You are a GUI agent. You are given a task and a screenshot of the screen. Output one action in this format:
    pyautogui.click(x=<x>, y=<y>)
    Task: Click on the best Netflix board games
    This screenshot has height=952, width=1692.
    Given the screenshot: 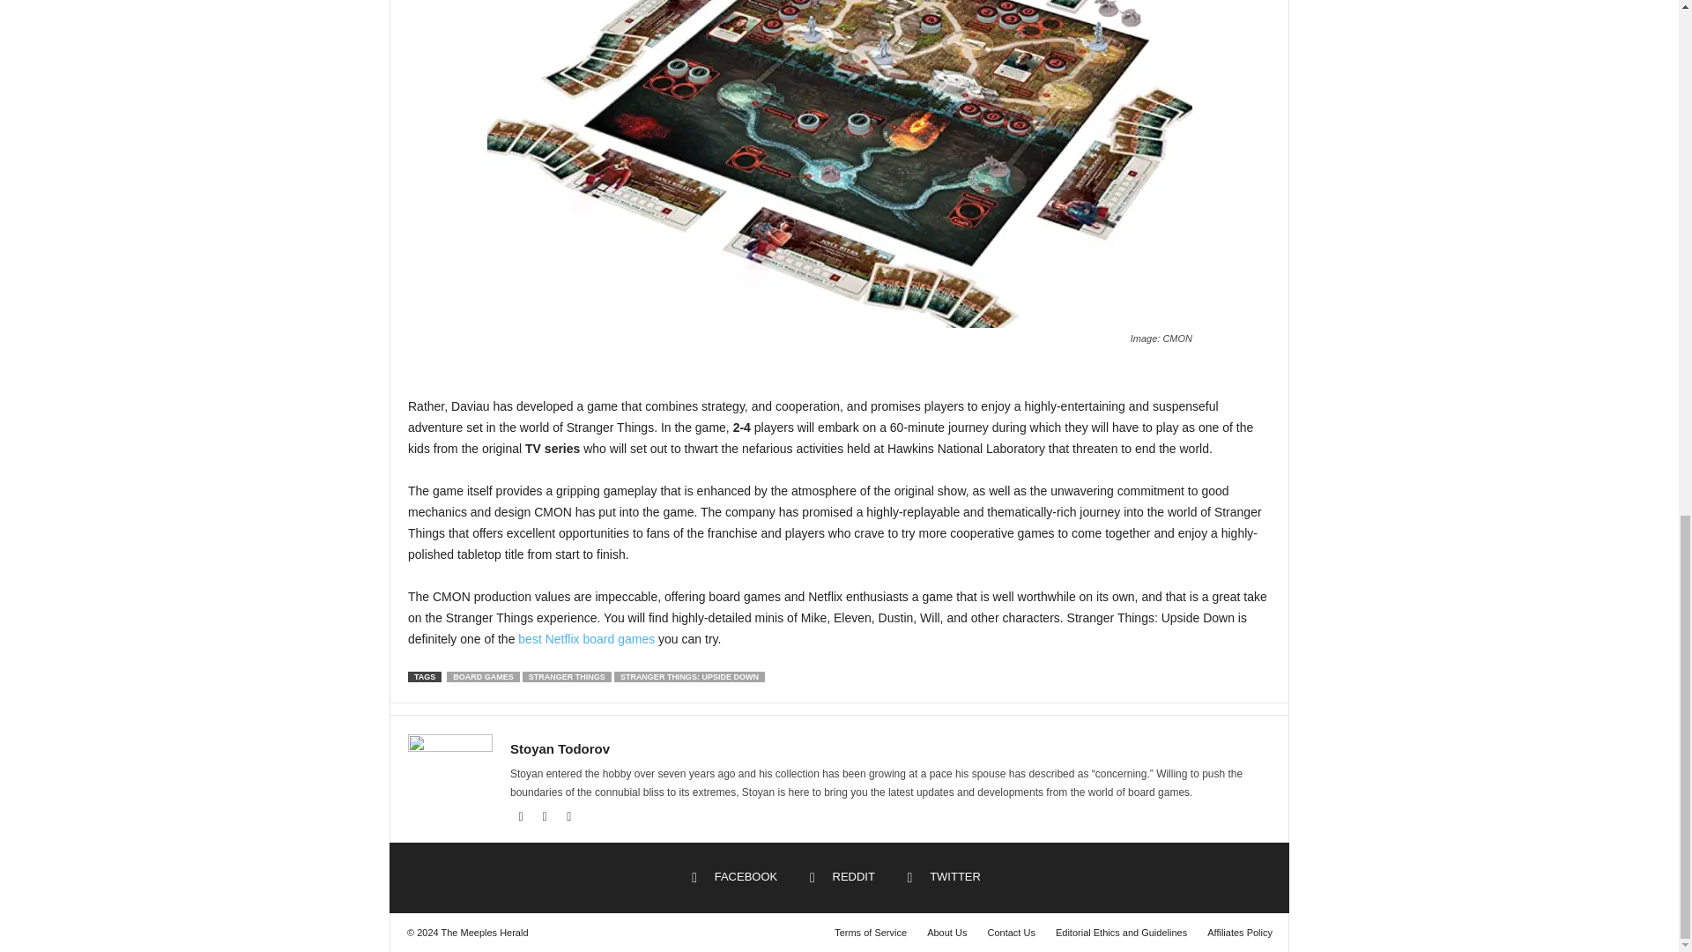 What is the action you would take?
    pyautogui.click(x=586, y=639)
    